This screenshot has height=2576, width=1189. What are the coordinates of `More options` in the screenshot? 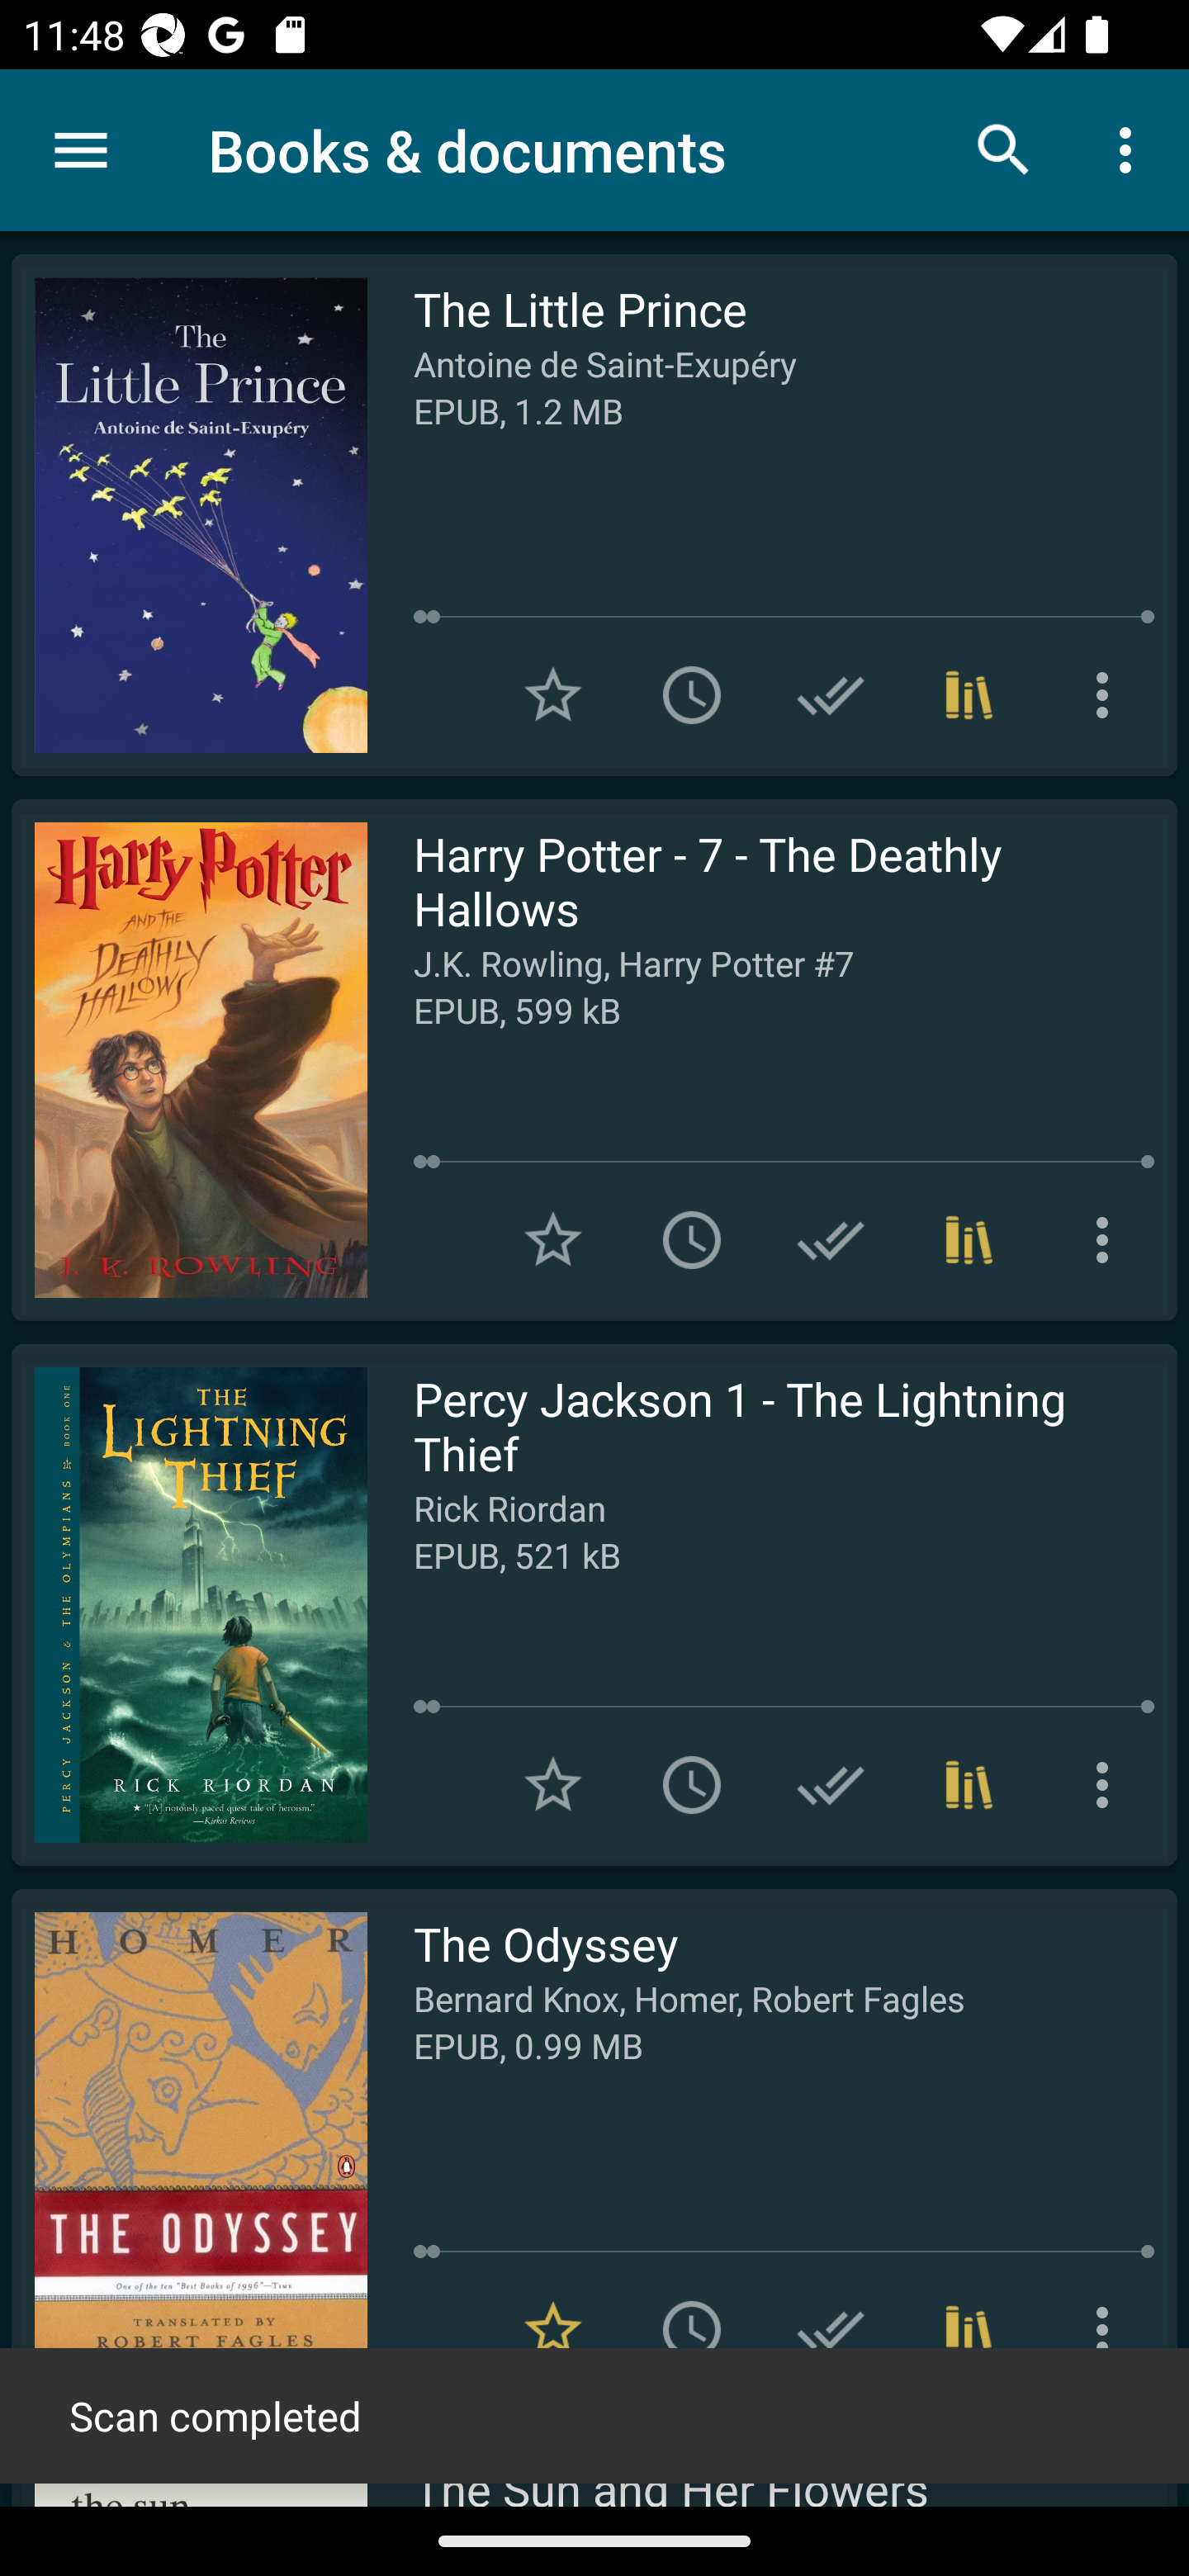 It's located at (1108, 2330).